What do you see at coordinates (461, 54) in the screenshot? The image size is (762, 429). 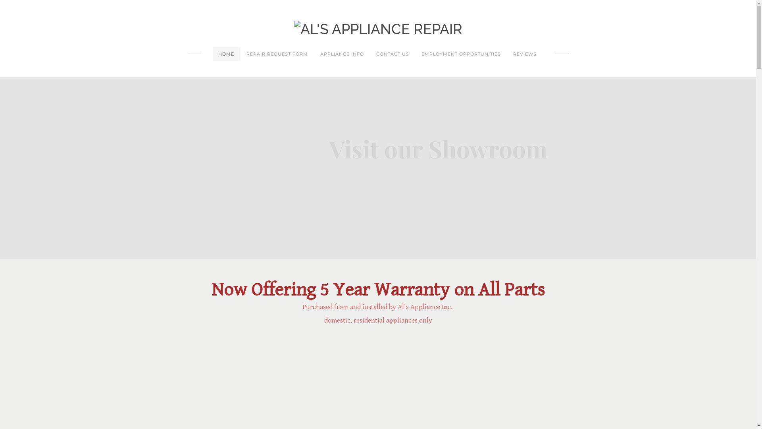 I see `EMPLOYMENT OPPORTUNITIES` at bounding box center [461, 54].